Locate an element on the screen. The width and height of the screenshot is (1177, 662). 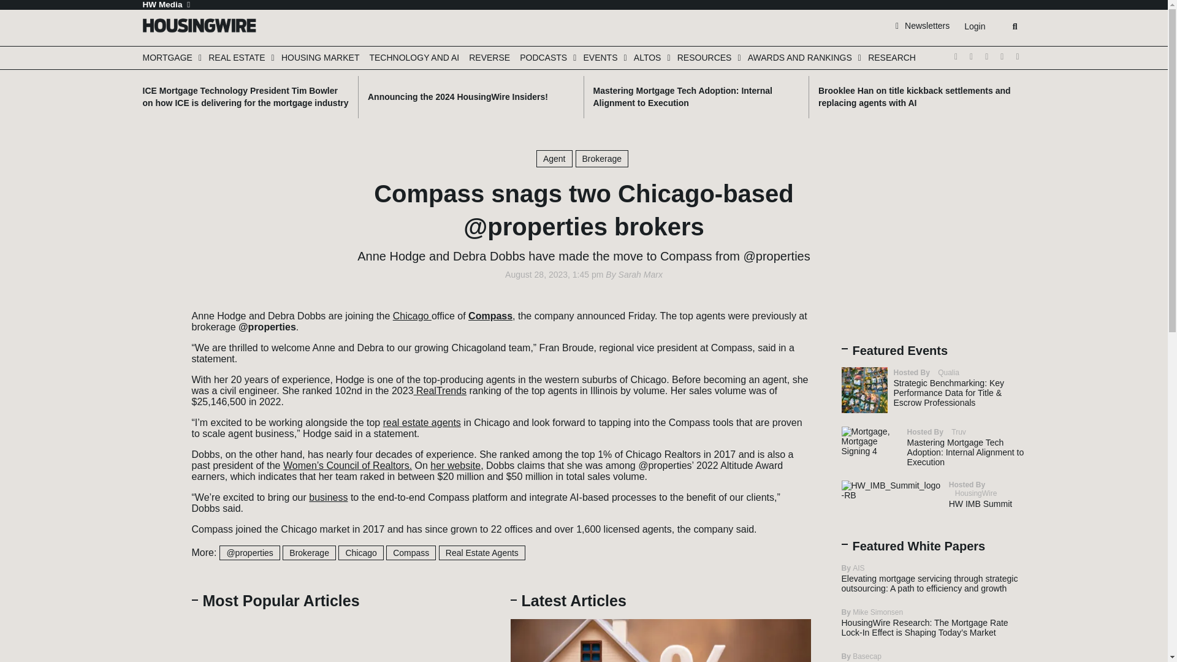
Click to share on Facebook is located at coordinates (156, 330).